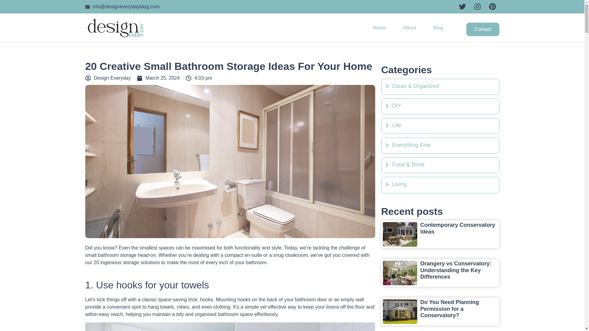 Image resolution: width=589 pixels, height=331 pixels. What do you see at coordinates (440, 184) in the screenshot?
I see `Living` at bounding box center [440, 184].